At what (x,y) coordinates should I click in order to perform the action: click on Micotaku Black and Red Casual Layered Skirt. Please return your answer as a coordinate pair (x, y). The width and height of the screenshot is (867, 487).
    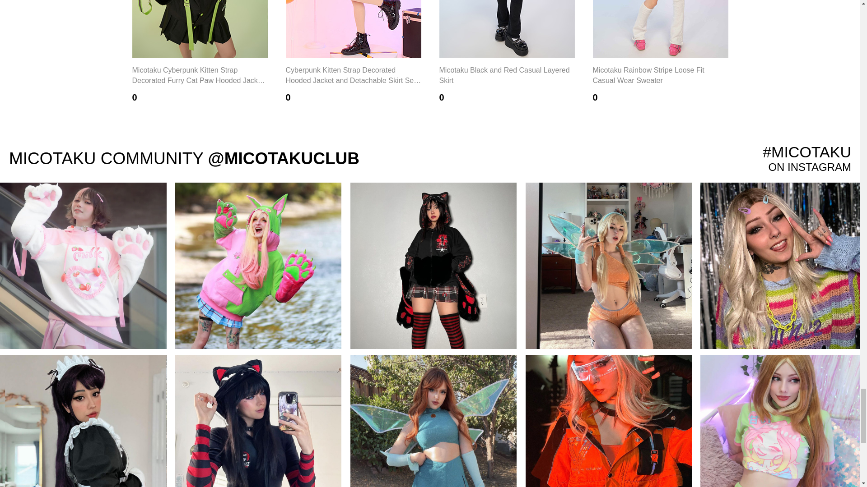
    Looking at the image, I should click on (506, 29).